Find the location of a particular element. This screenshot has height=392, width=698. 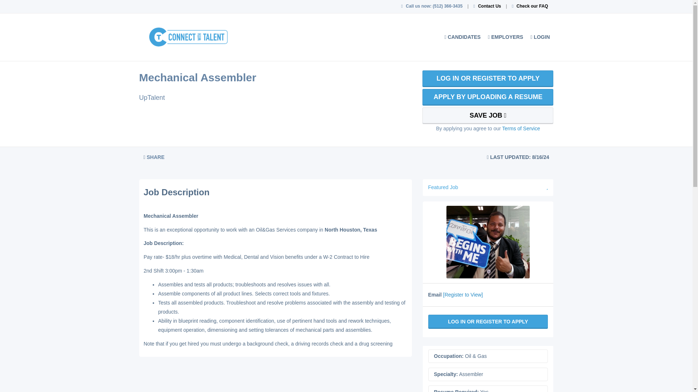

Check our FAQ is located at coordinates (532, 6).